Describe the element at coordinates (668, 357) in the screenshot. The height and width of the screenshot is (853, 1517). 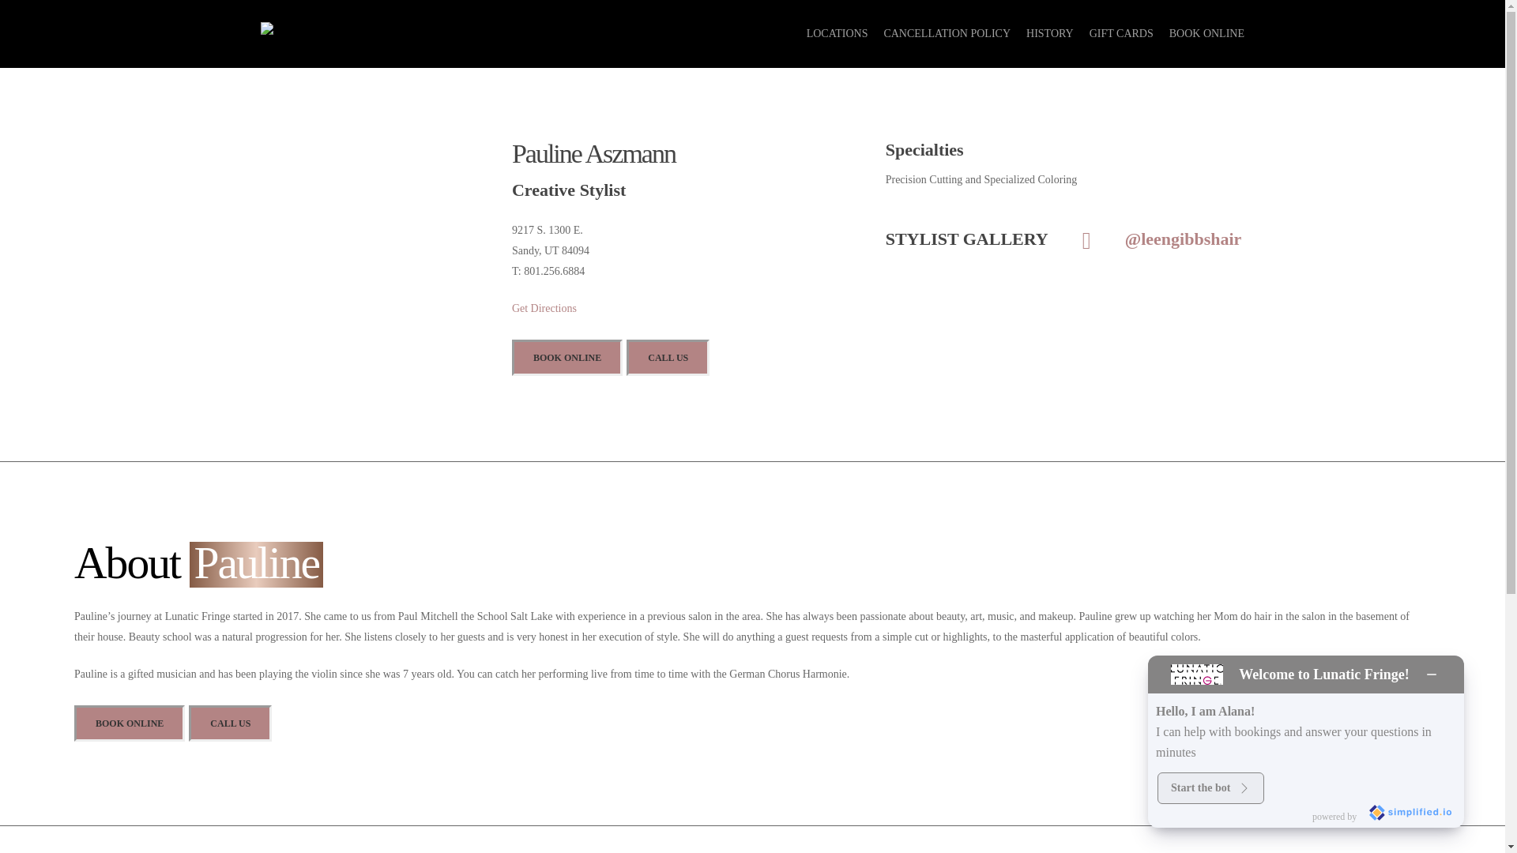
I see `CALL US` at that location.